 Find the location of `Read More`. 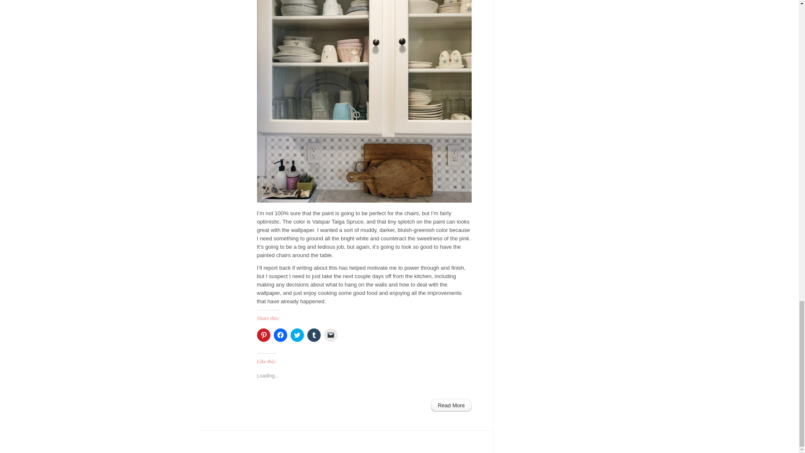

Read More is located at coordinates (451, 405).